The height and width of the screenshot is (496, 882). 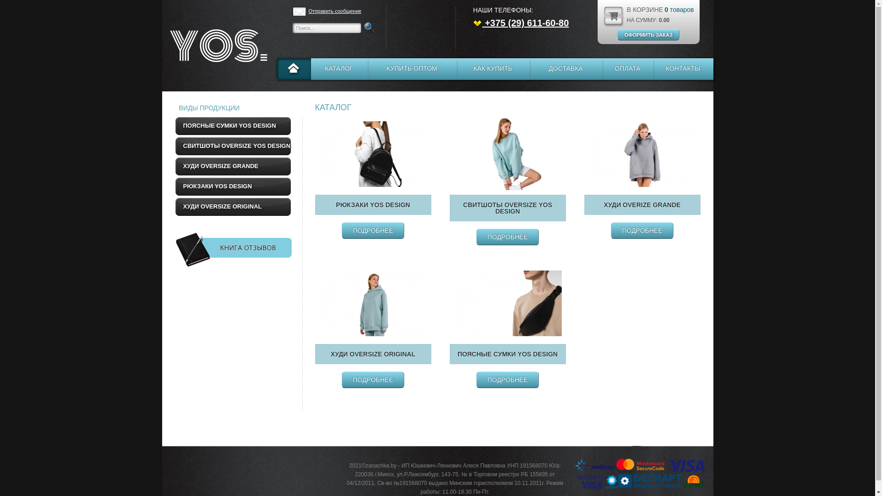 What do you see at coordinates (680, 473) in the screenshot?
I see `zanachka.by` at bounding box center [680, 473].